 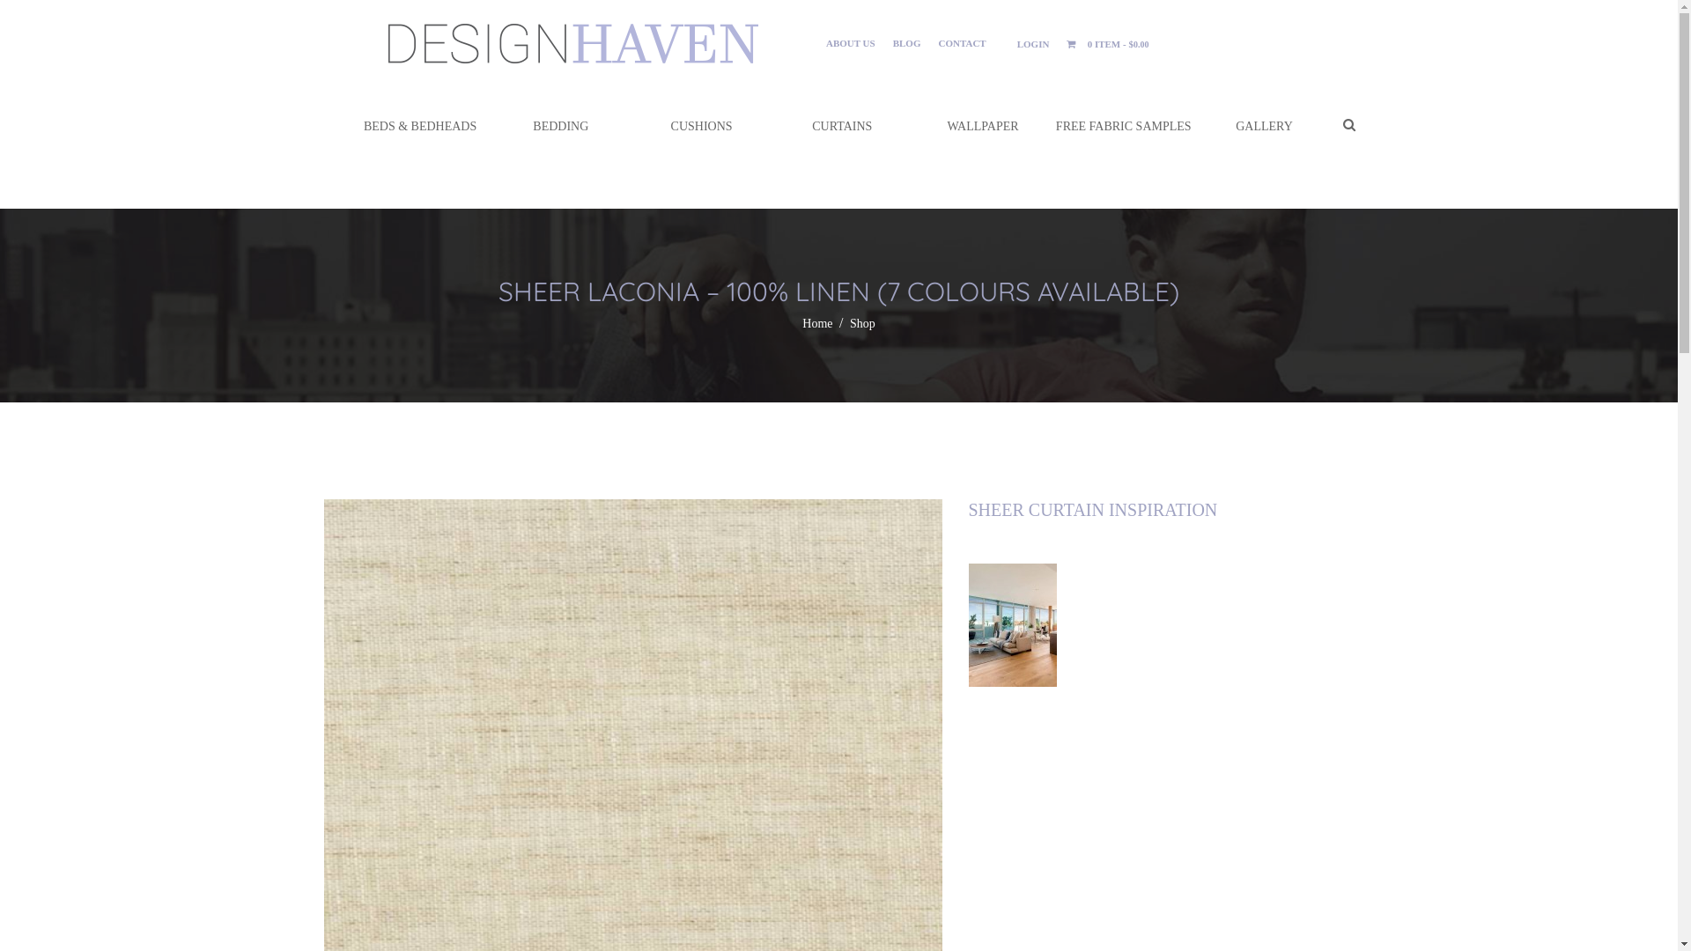 I want to click on GALLERY, so click(x=1265, y=127).